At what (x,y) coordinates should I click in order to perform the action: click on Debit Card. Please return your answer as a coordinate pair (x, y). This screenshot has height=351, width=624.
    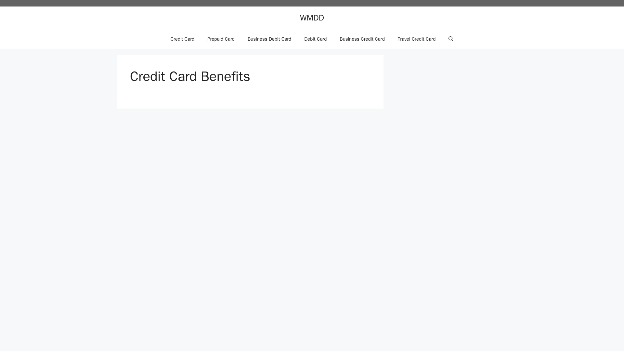
    Looking at the image, I should click on (315, 39).